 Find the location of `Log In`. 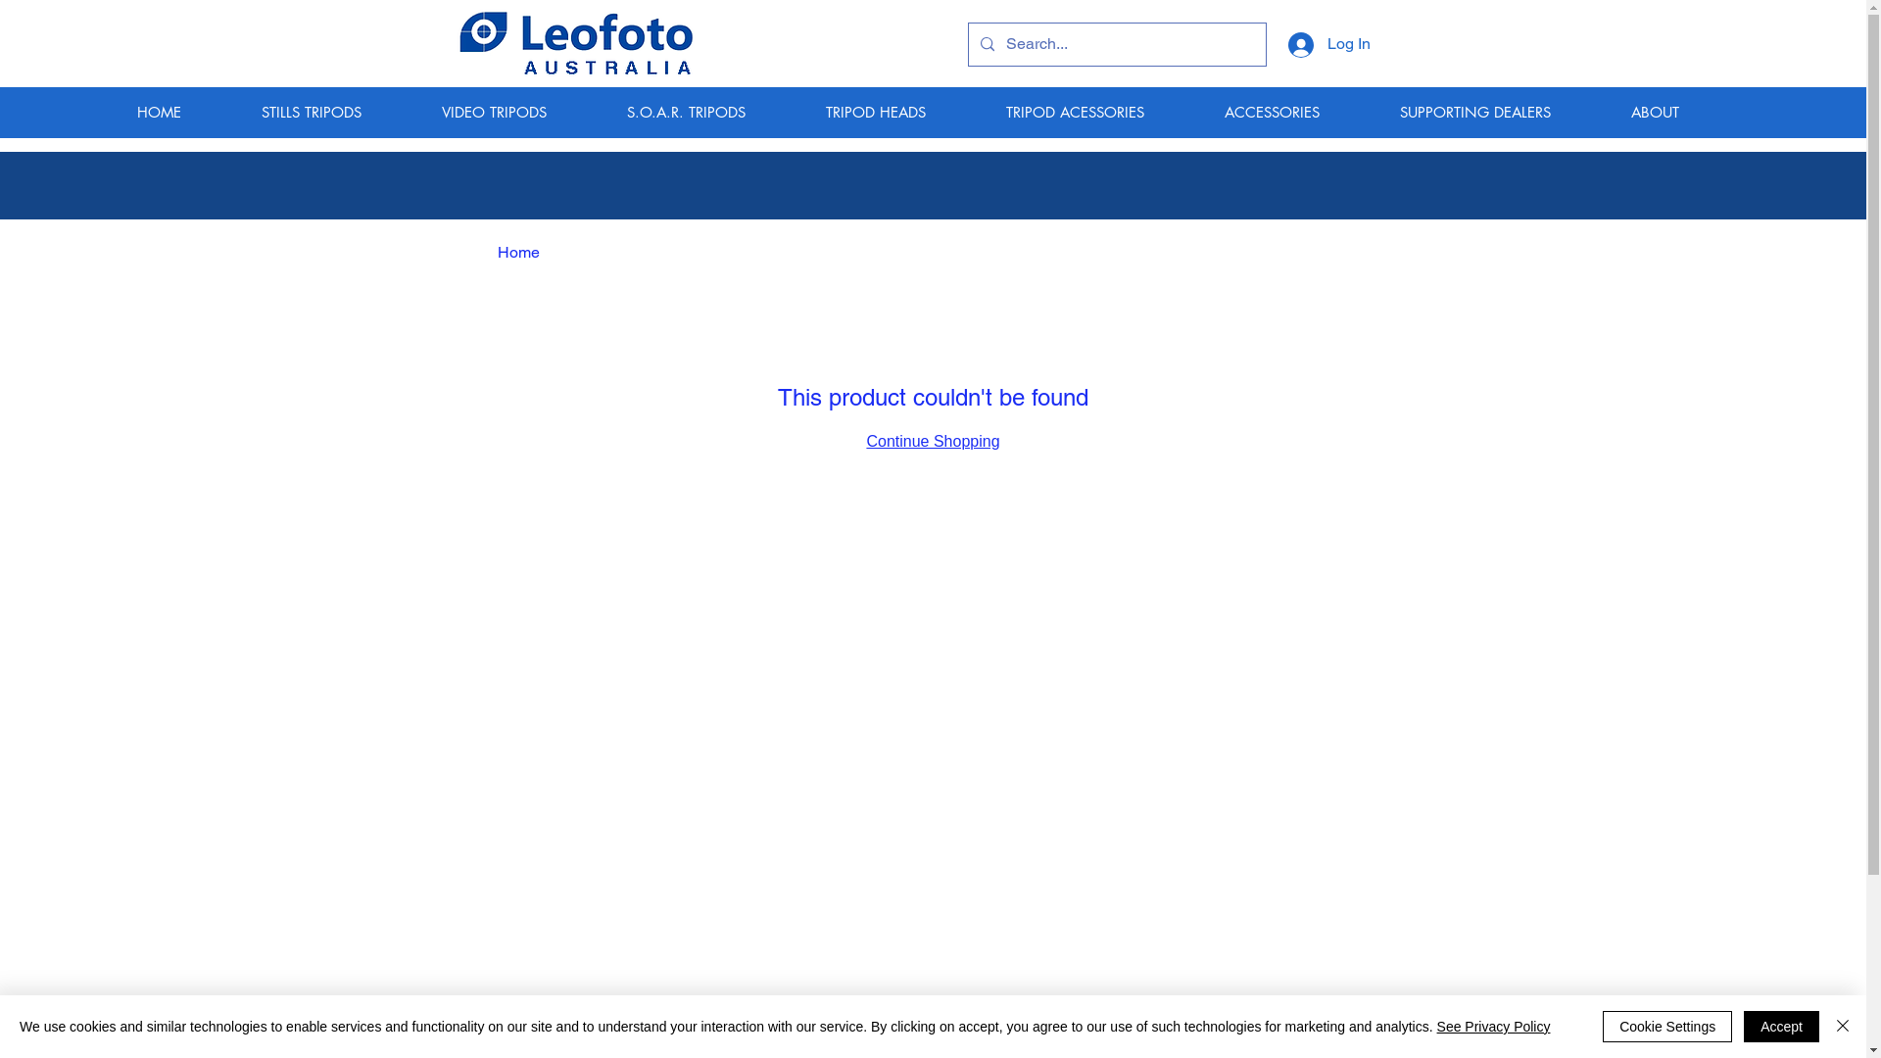

Log In is located at coordinates (1328, 44).